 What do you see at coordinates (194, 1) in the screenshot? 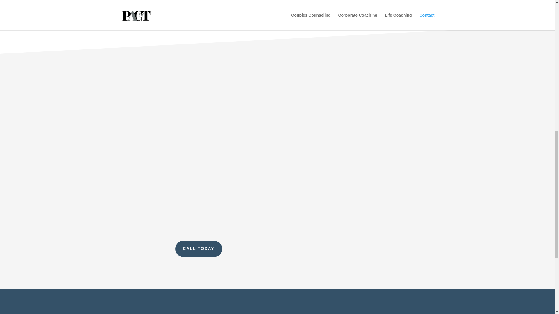
I see `paul-anderson` at bounding box center [194, 1].